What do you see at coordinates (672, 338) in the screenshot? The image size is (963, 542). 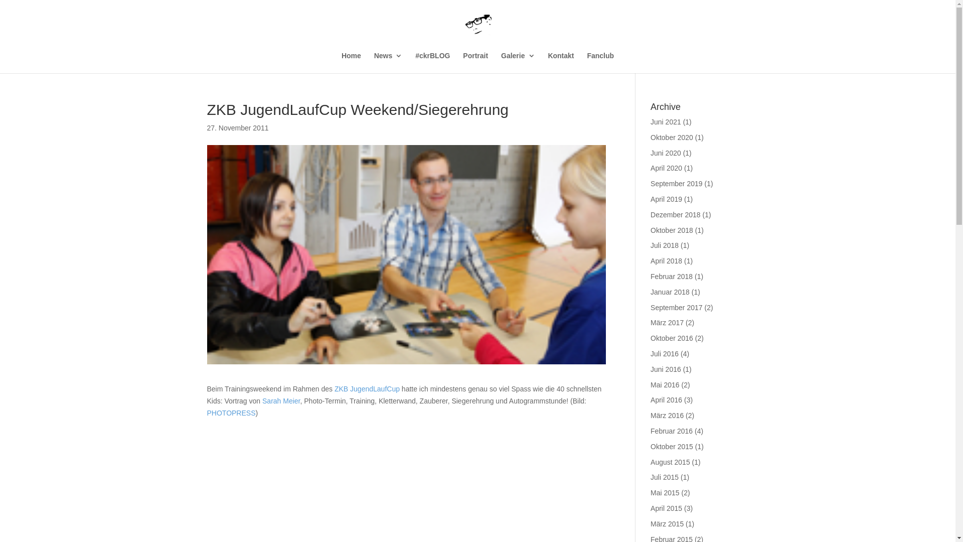 I see `Oktober 2016` at bounding box center [672, 338].